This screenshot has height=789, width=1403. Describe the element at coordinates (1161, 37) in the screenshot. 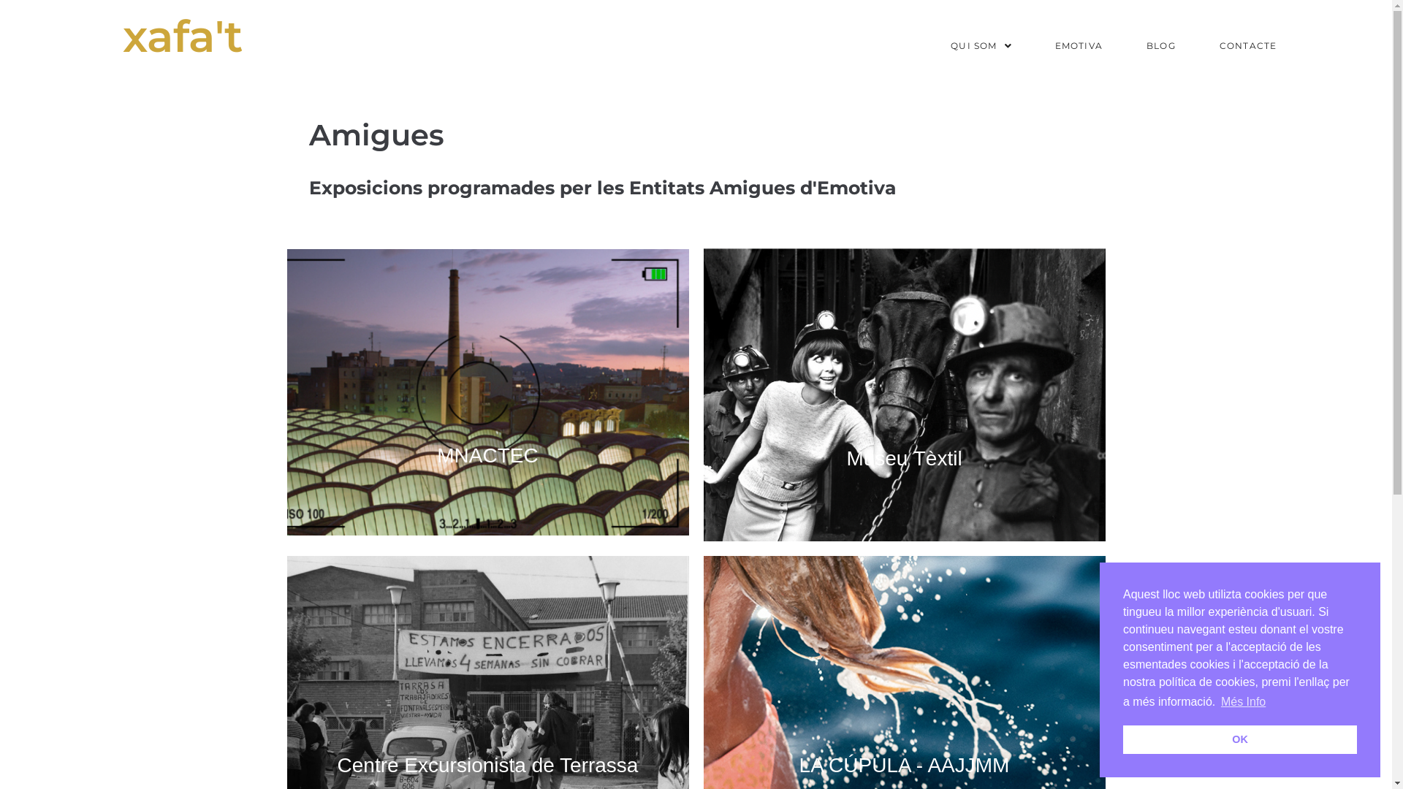

I see `BLOG` at that location.